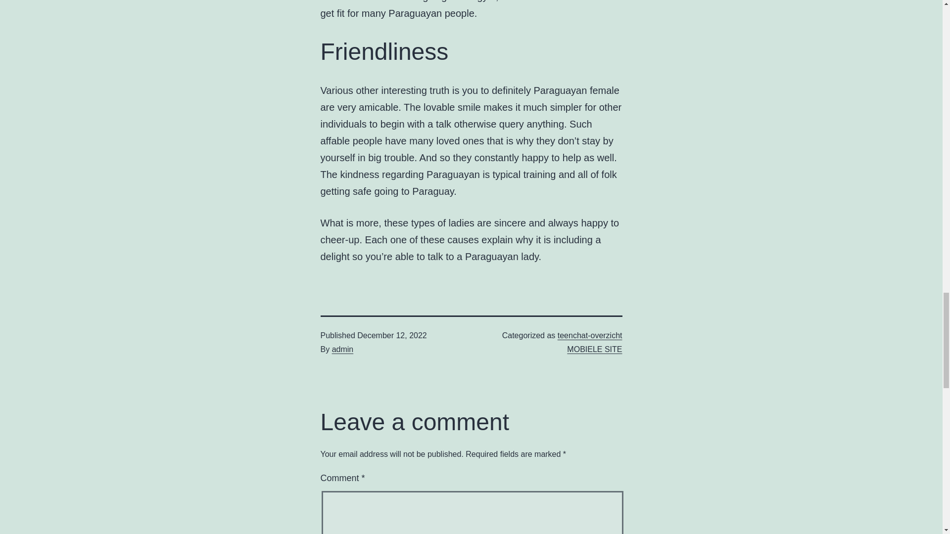 The width and height of the screenshot is (950, 534). I want to click on admin, so click(342, 349).